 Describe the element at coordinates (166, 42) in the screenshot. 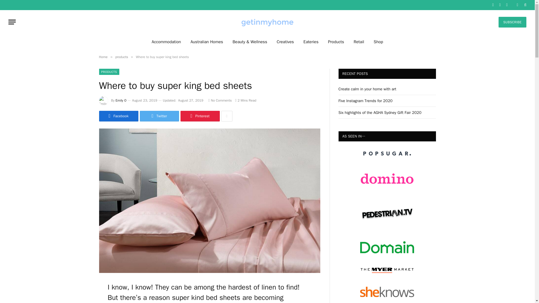

I see `Accommodation` at that location.